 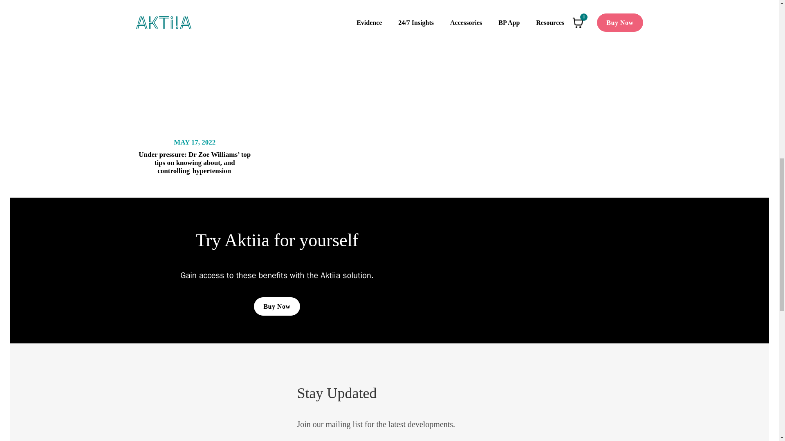 What do you see at coordinates (276, 306) in the screenshot?
I see `Buy Now` at bounding box center [276, 306].